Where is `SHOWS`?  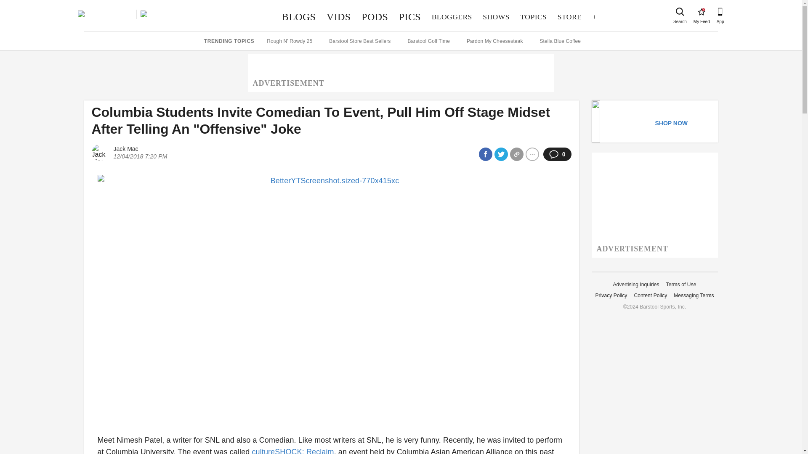
SHOWS is located at coordinates (496, 17).